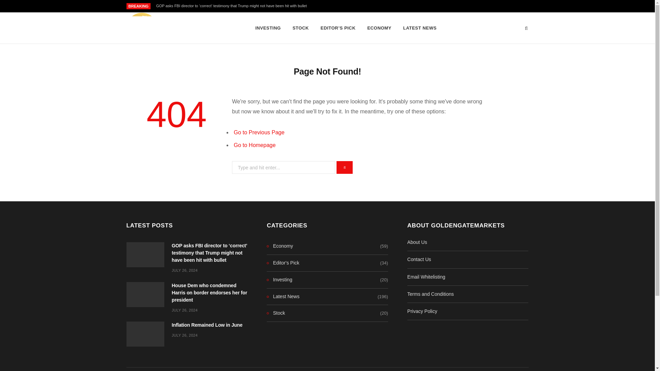 Image resolution: width=660 pixels, height=371 pixels. Describe the element at coordinates (422, 311) in the screenshot. I see `Privacy Policy` at that location.